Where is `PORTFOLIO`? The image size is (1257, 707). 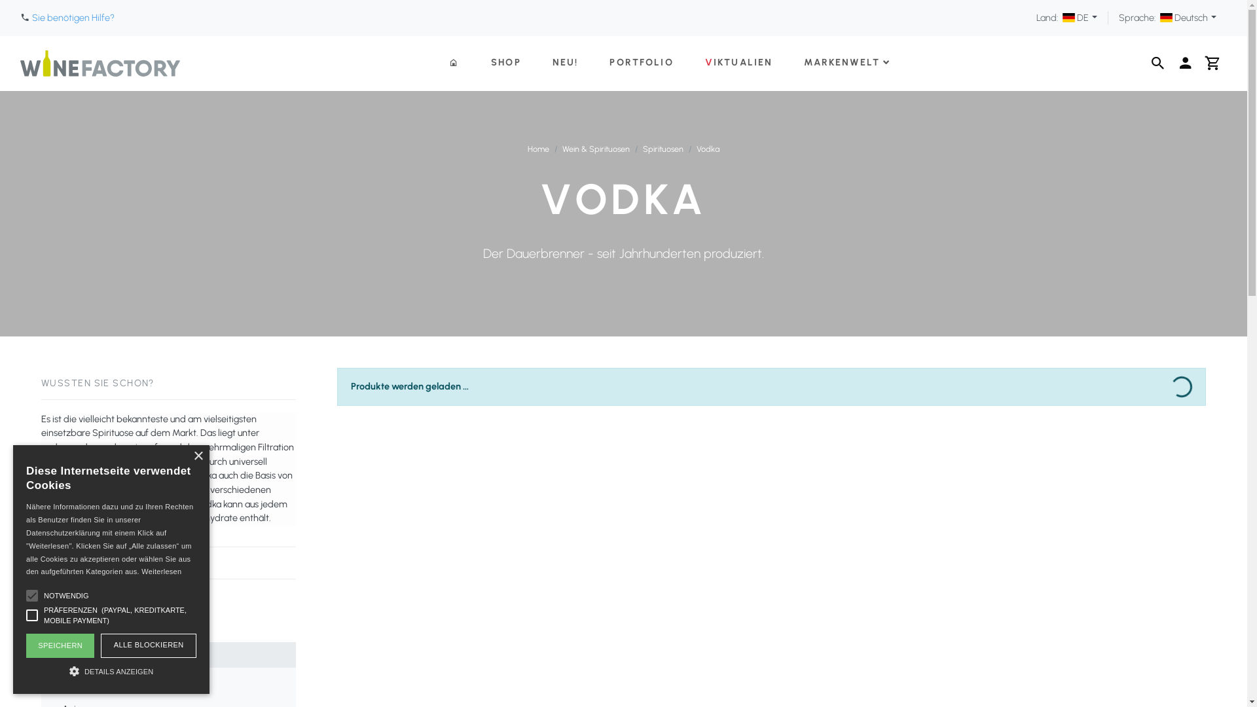 PORTFOLIO is located at coordinates (642, 63).